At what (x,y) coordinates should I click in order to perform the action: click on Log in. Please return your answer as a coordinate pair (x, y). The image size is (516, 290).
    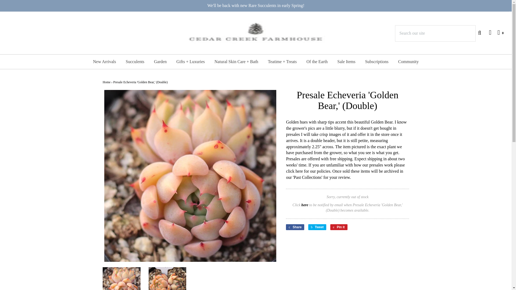
    Looking at the image, I should click on (487, 32).